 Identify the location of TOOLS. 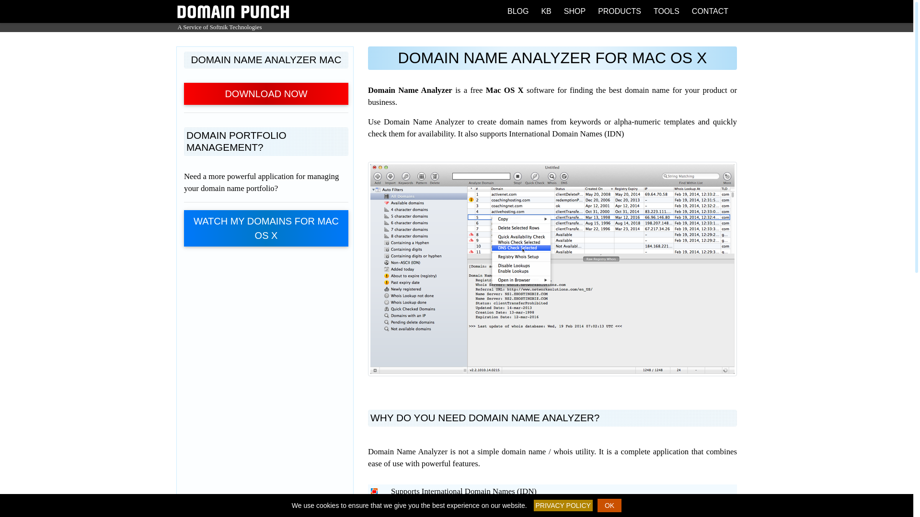
(666, 11).